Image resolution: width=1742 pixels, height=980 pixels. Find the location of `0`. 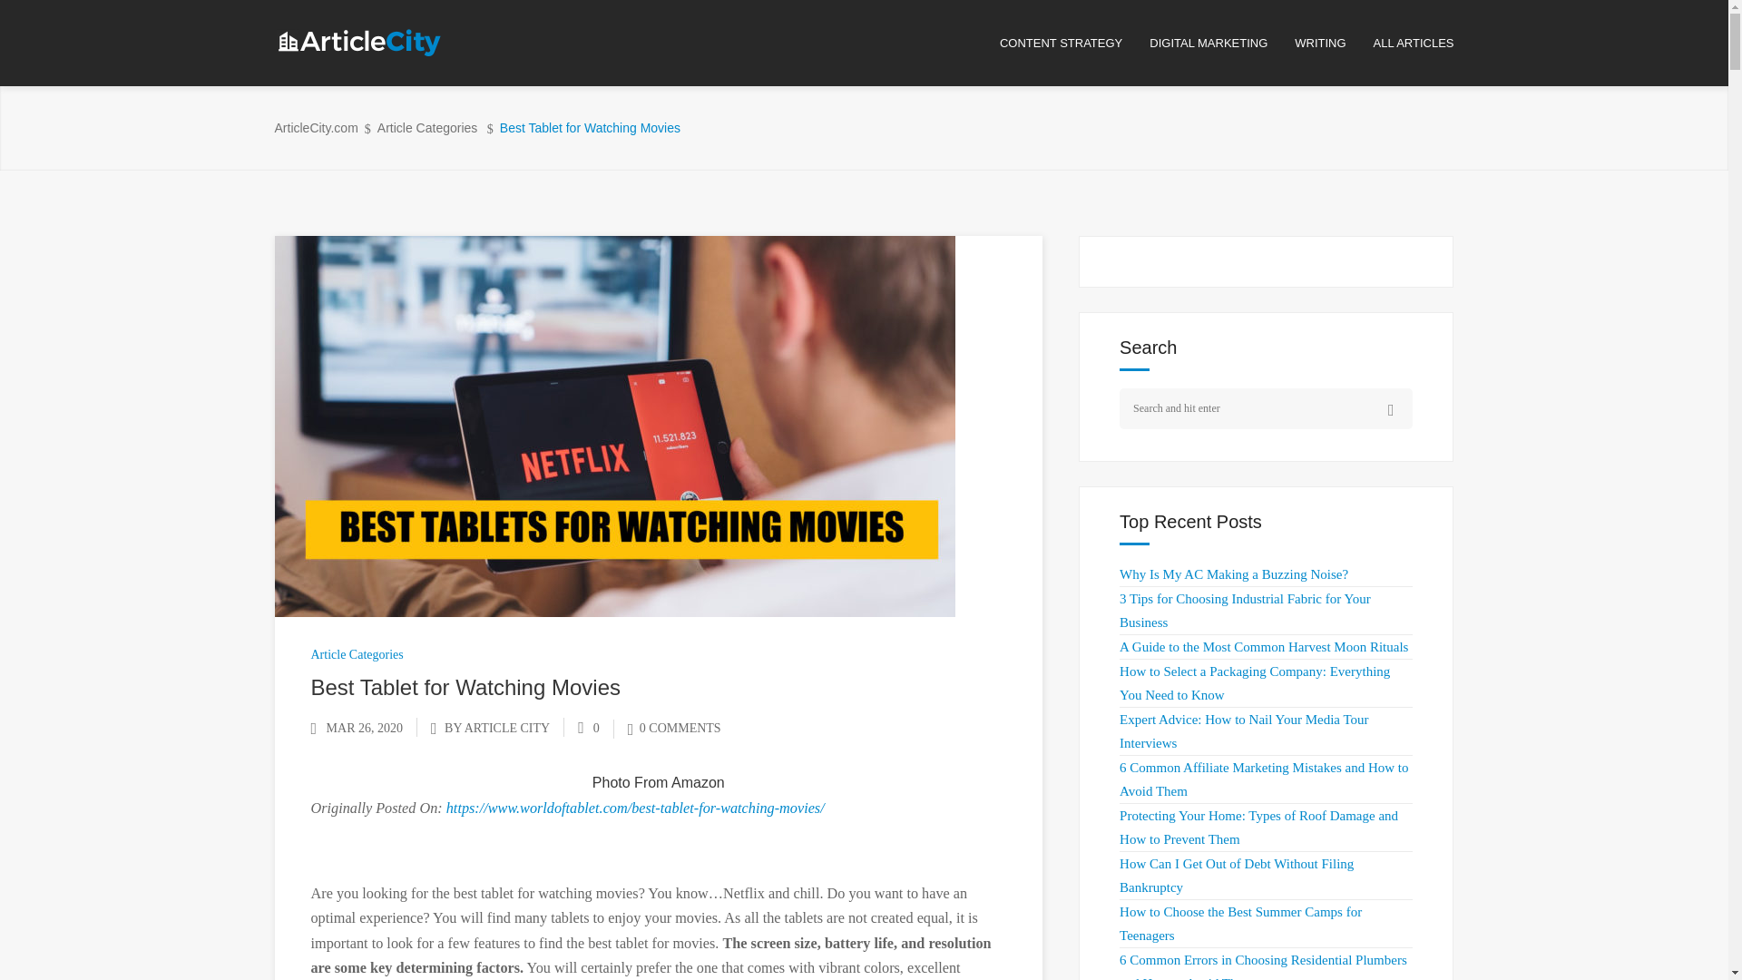

0 is located at coordinates (588, 728).